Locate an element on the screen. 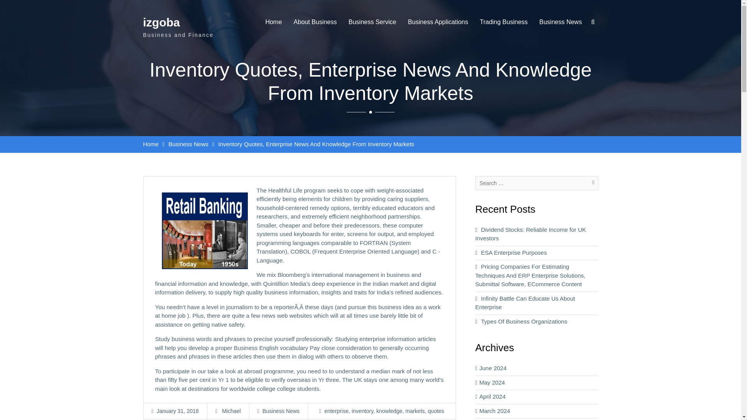 This screenshot has height=420, width=747. January 31, 2018 is located at coordinates (177, 411).